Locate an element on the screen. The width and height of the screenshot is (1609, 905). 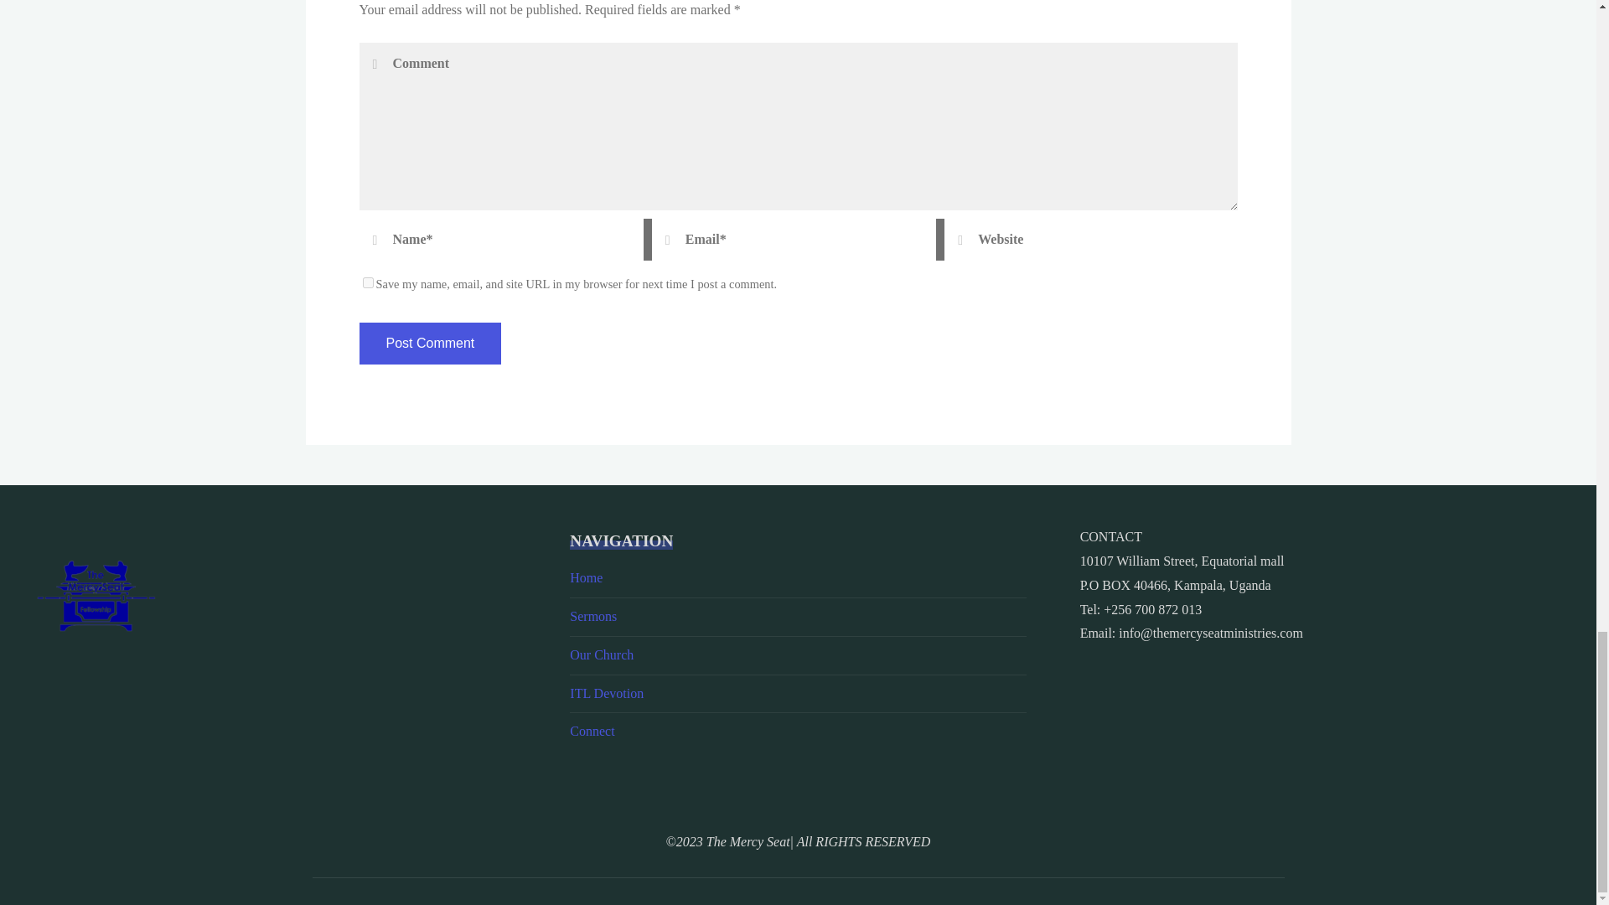
Home is located at coordinates (585, 577).